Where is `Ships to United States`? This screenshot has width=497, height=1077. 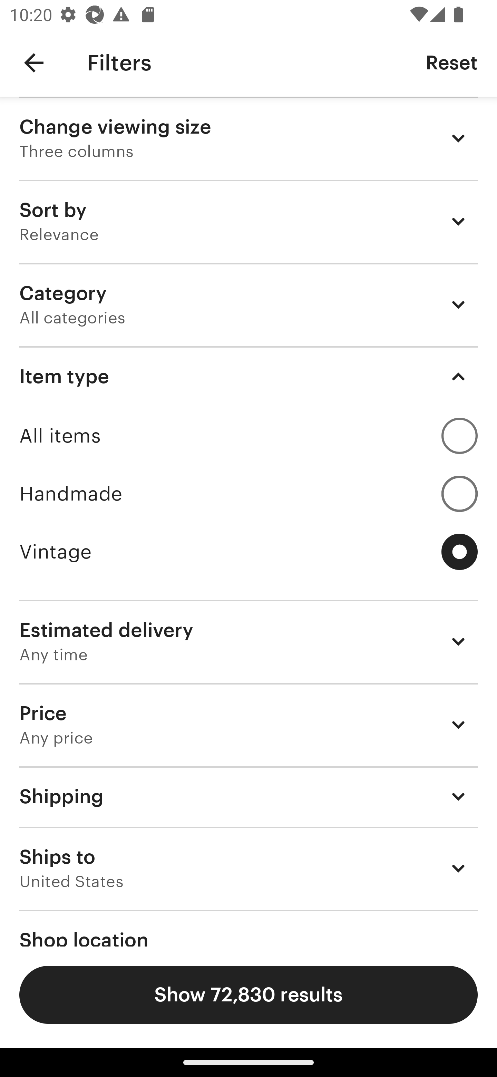
Ships to United States is located at coordinates (248, 869).